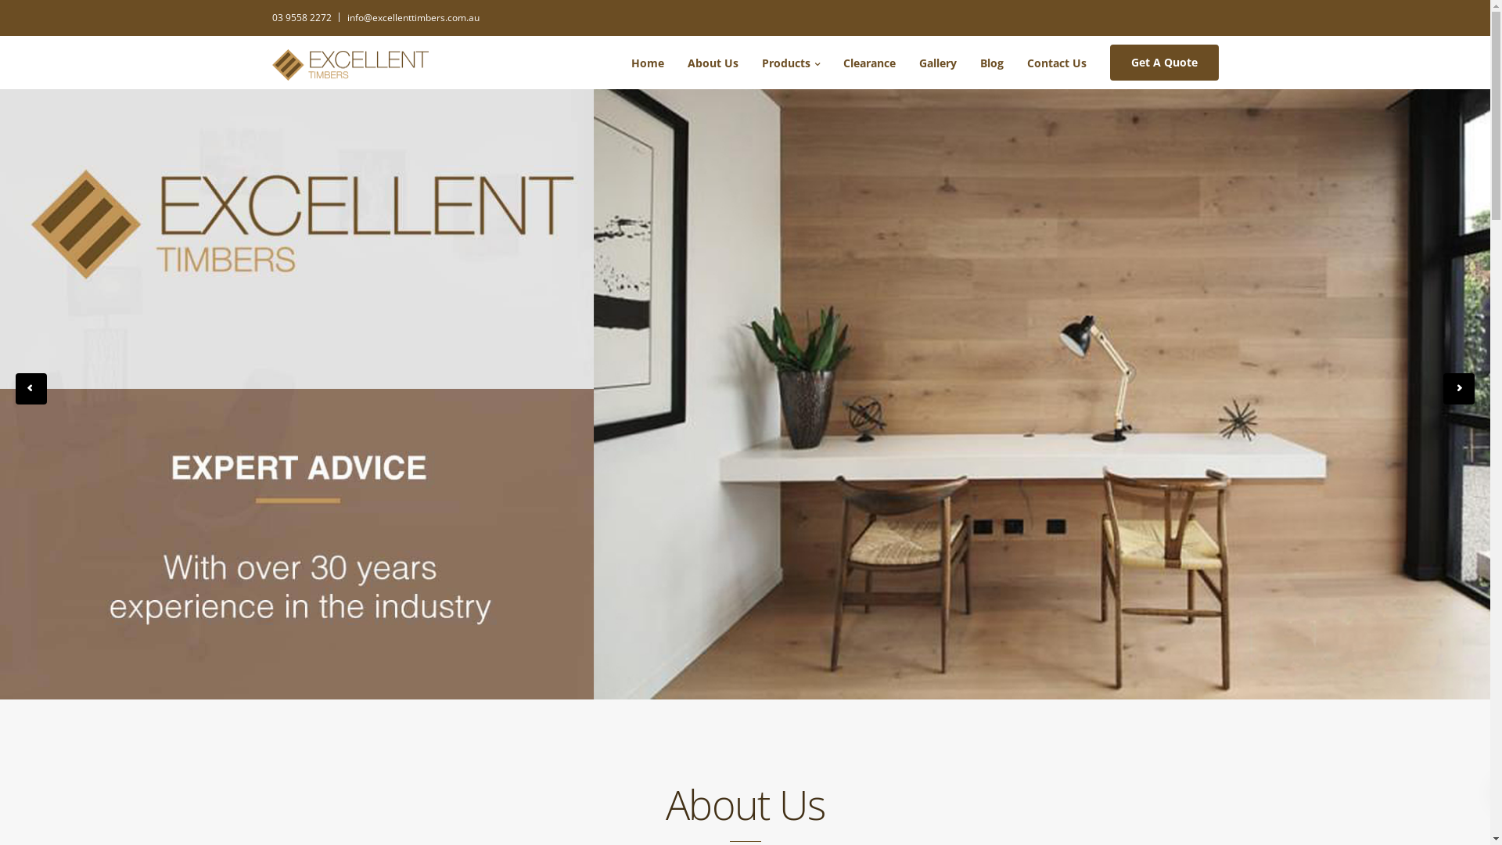  What do you see at coordinates (992, 63) in the screenshot?
I see `Blog` at bounding box center [992, 63].